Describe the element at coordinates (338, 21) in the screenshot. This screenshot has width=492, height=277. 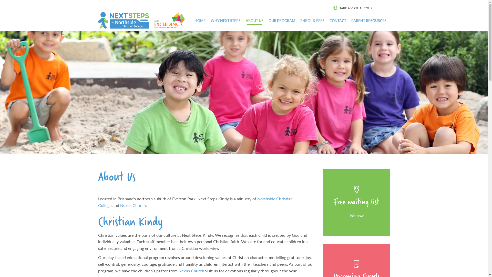
I see `CONTACT` at that location.